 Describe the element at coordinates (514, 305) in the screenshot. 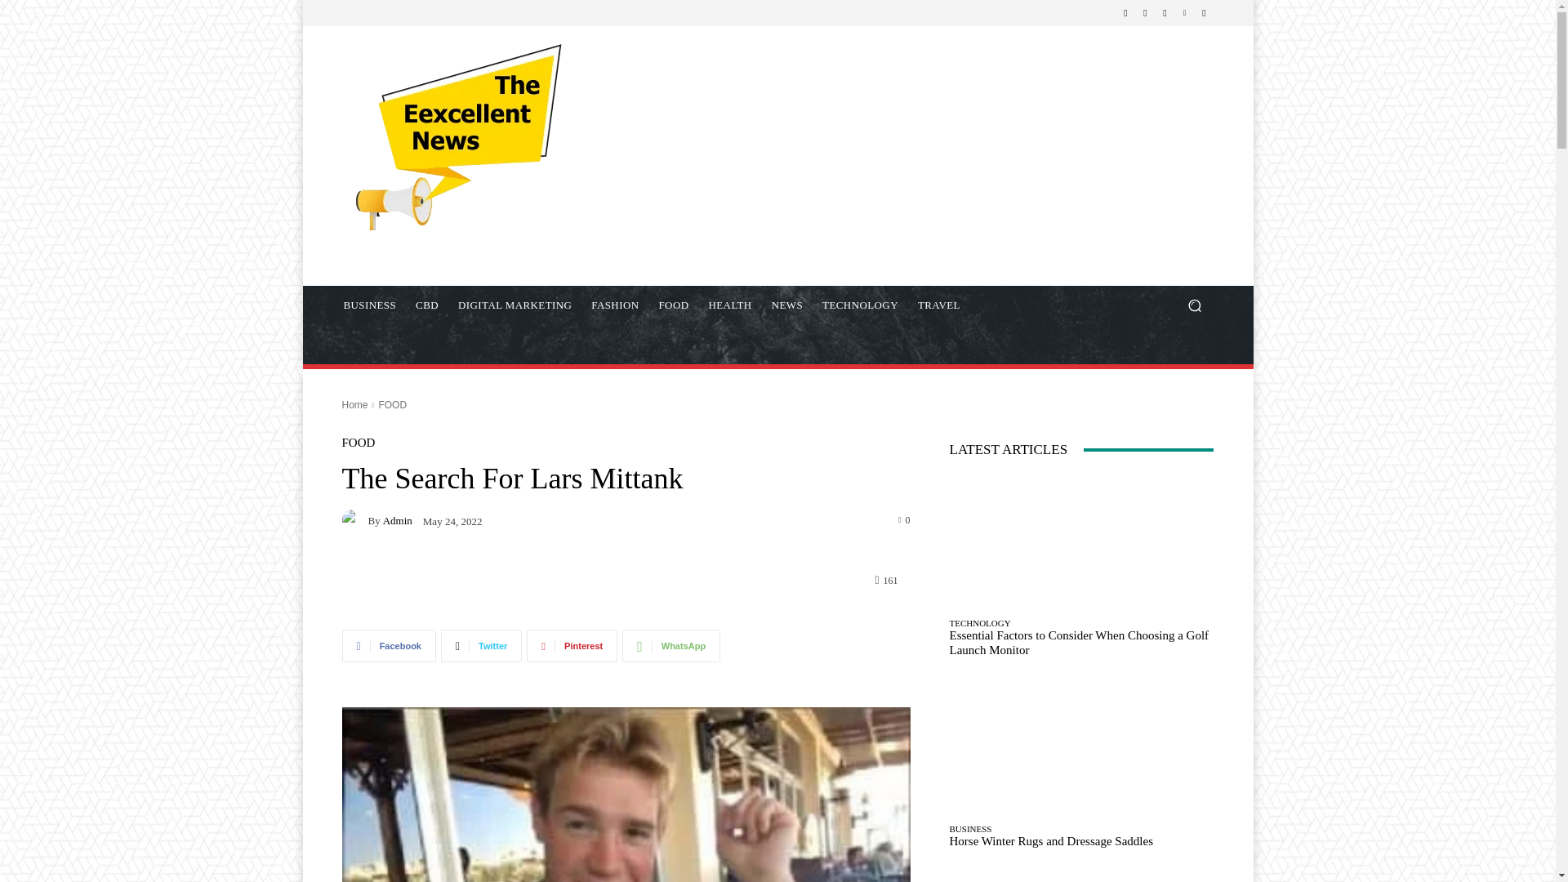

I see `DIGITAL MARKETING` at that location.